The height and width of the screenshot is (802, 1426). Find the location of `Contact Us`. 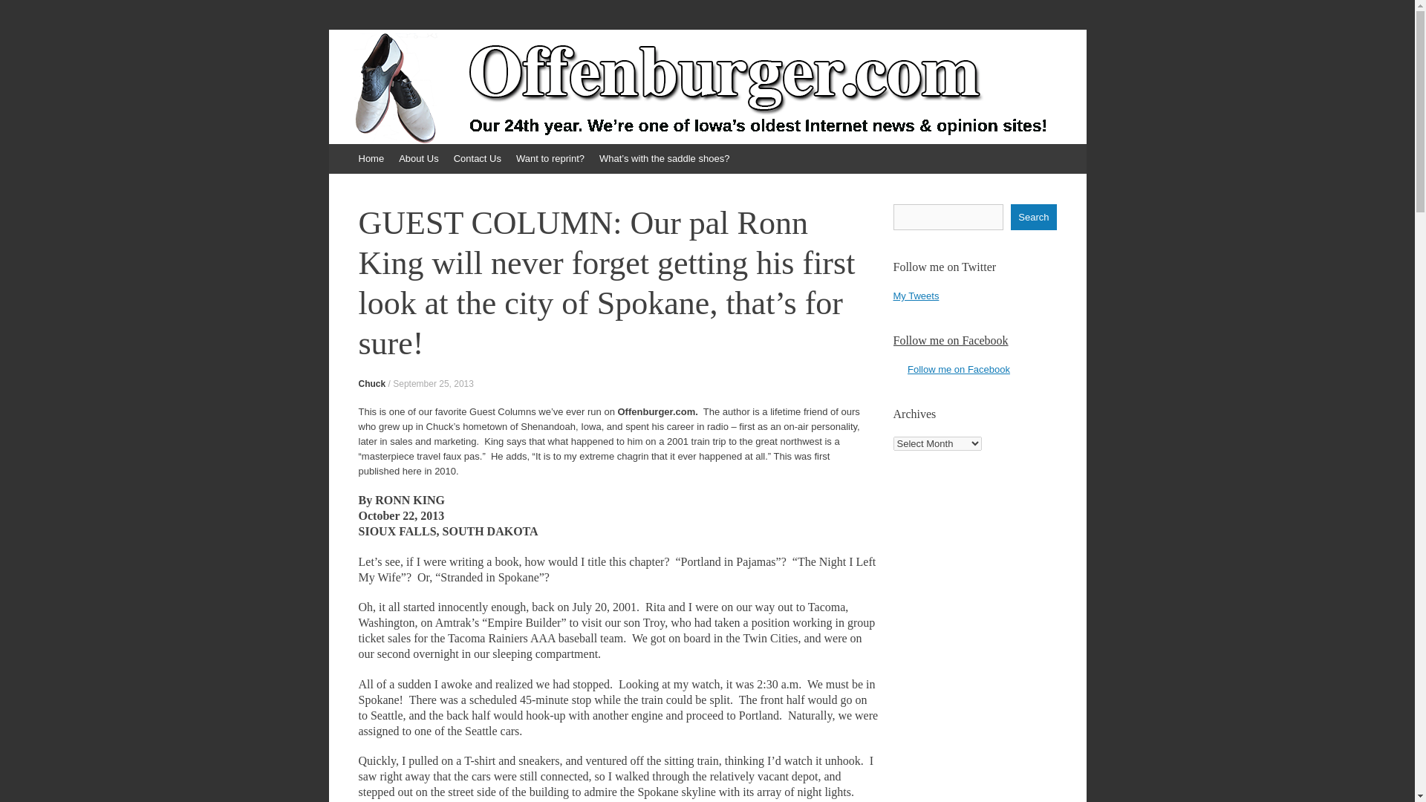

Contact Us is located at coordinates (477, 159).